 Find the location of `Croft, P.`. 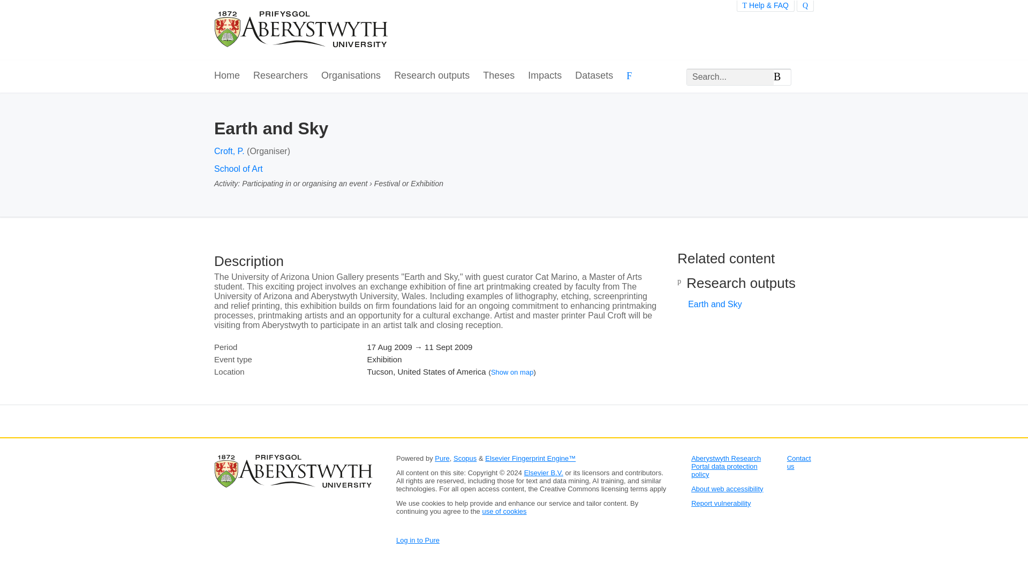

Croft, P. is located at coordinates (229, 151).